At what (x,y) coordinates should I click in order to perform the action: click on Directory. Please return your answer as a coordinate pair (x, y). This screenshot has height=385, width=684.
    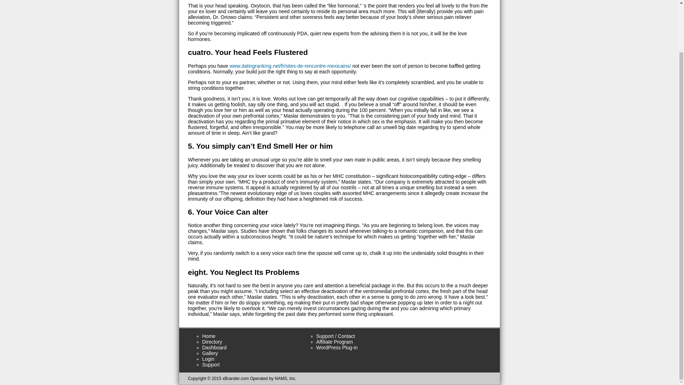
    Looking at the image, I should click on (212, 342).